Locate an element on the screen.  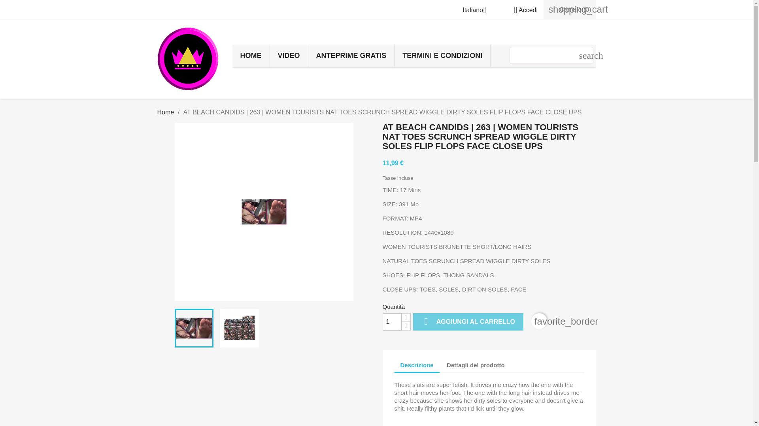
Home is located at coordinates (166, 112).